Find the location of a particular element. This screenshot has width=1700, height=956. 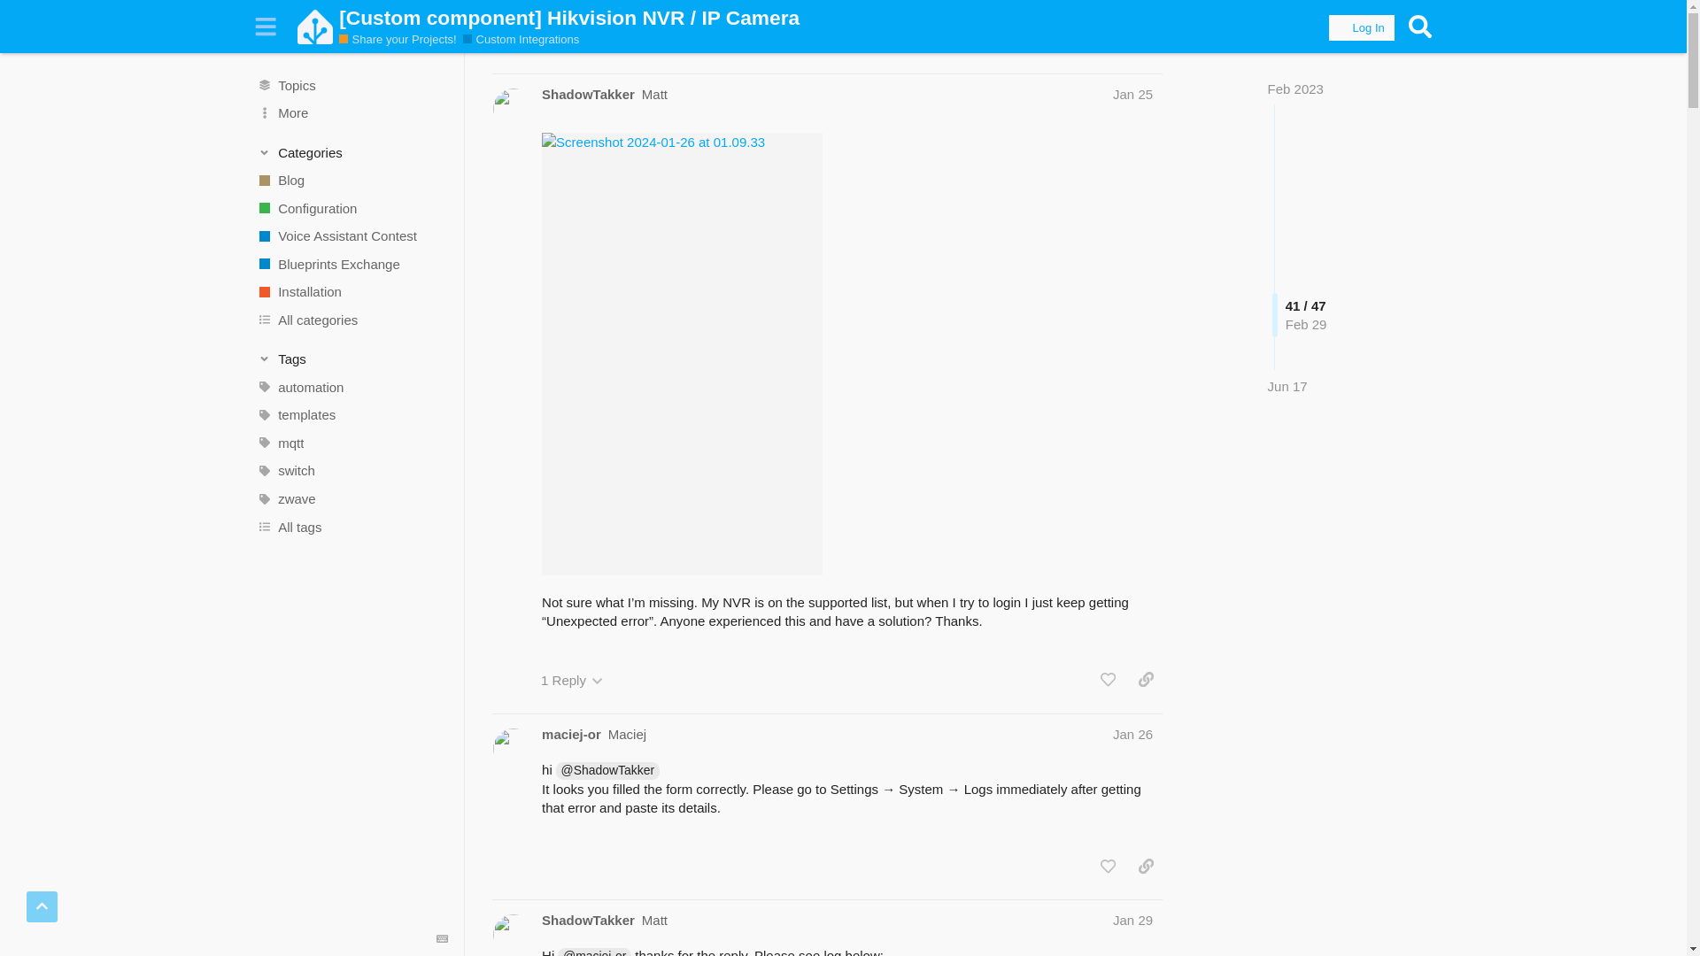

Categories is located at coordinates (352, 152).